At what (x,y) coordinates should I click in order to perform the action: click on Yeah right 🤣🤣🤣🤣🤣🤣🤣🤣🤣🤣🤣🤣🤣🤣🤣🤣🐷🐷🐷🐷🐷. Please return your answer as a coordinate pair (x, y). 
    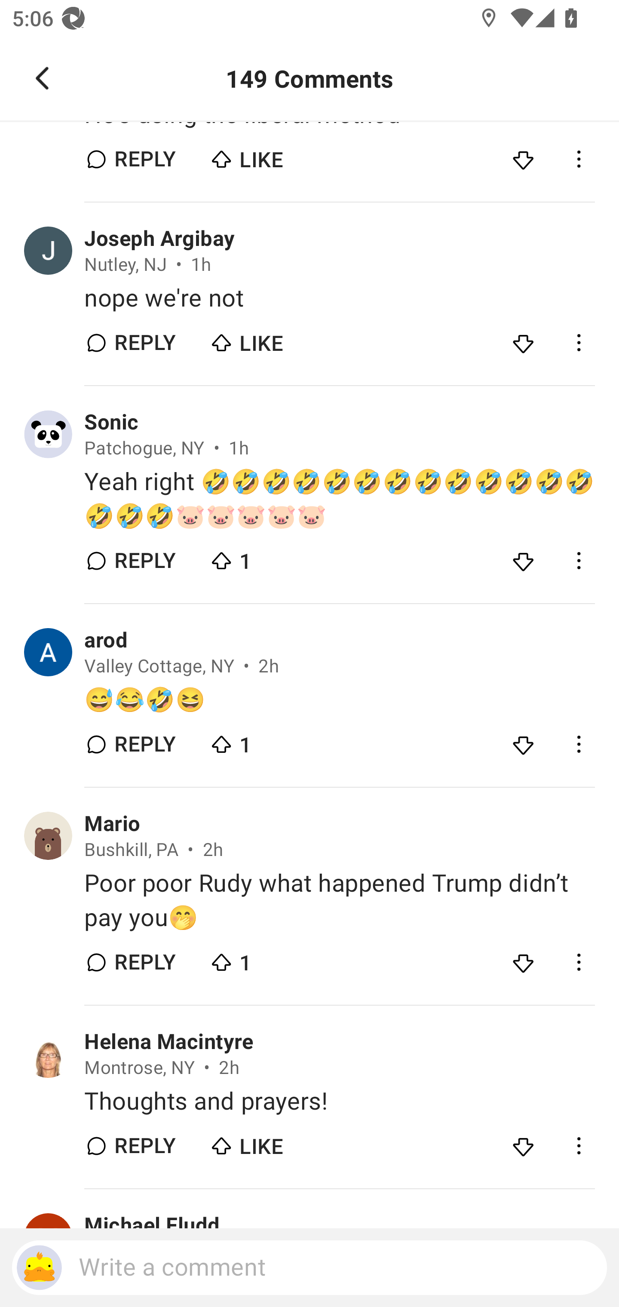
    Looking at the image, I should click on (339, 499).